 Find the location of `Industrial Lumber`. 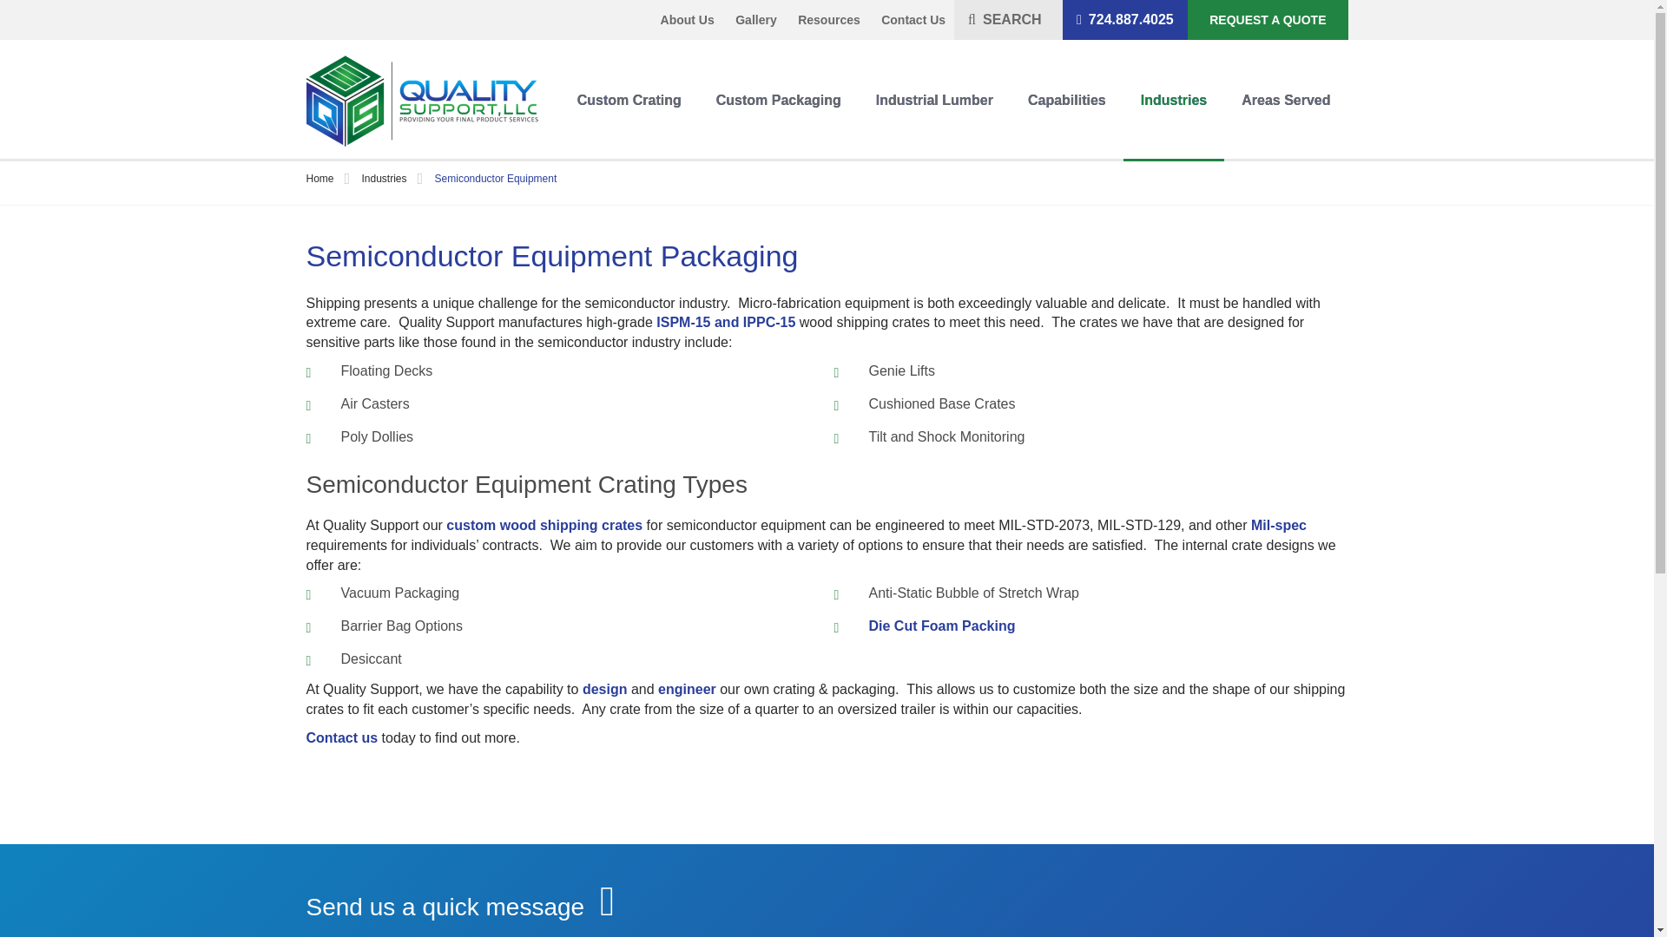

Industrial Lumber is located at coordinates (934, 101).